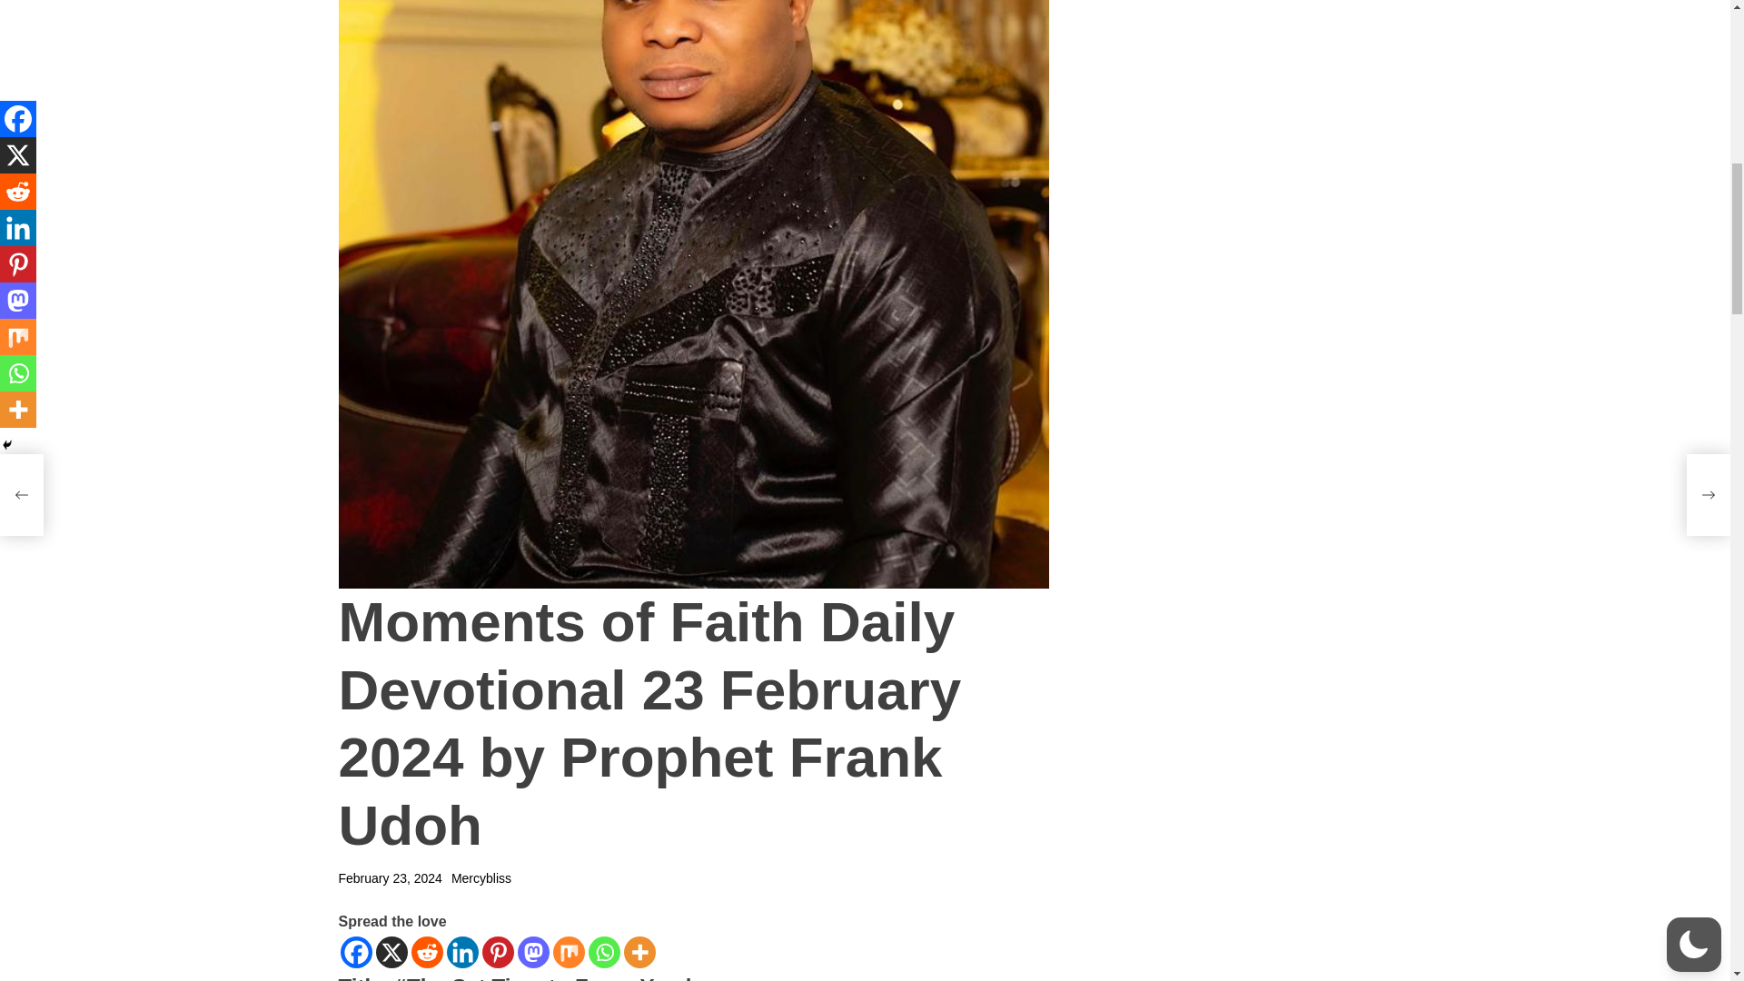 This screenshot has width=1744, height=981. I want to click on Pinterest, so click(496, 952).